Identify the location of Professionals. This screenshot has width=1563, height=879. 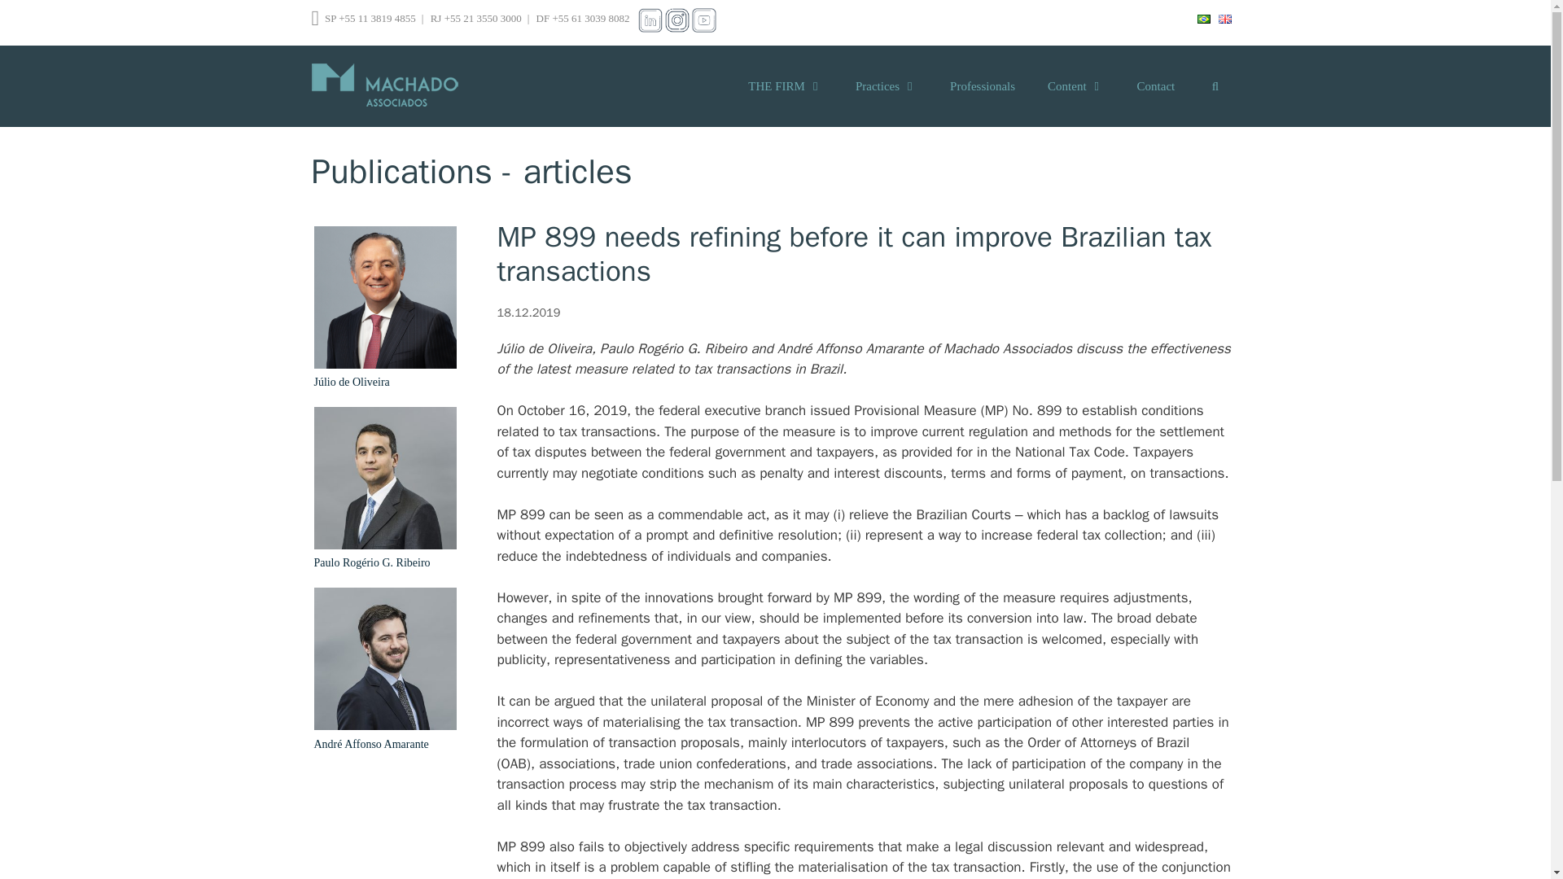
(982, 86).